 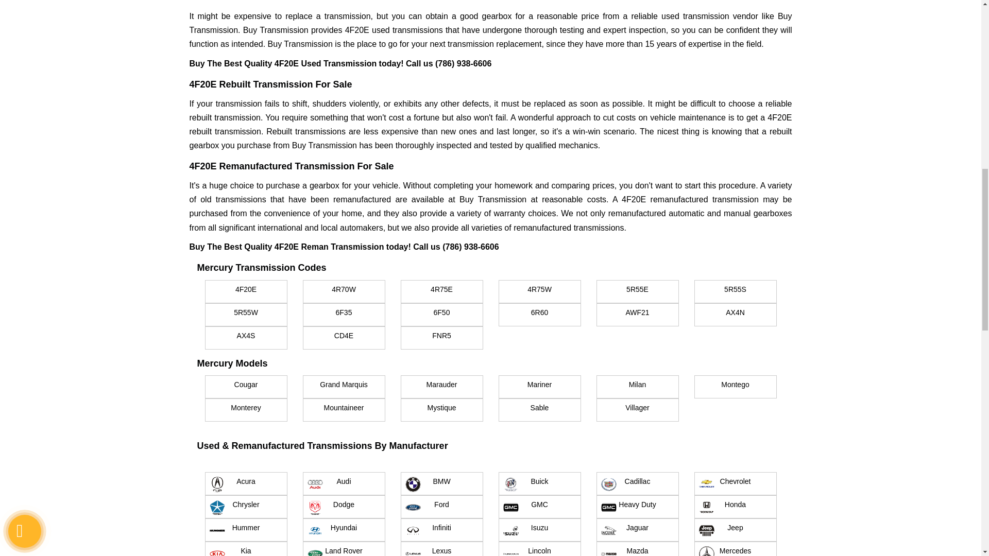 I want to click on 4R75E, so click(x=442, y=291).